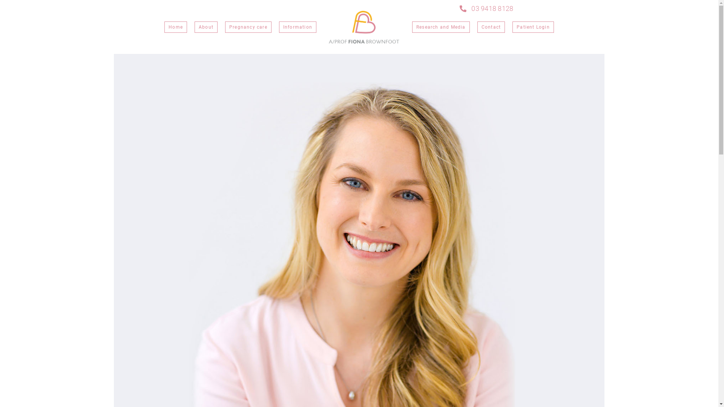 This screenshot has height=407, width=724. I want to click on Pregnancy care, so click(248, 27).